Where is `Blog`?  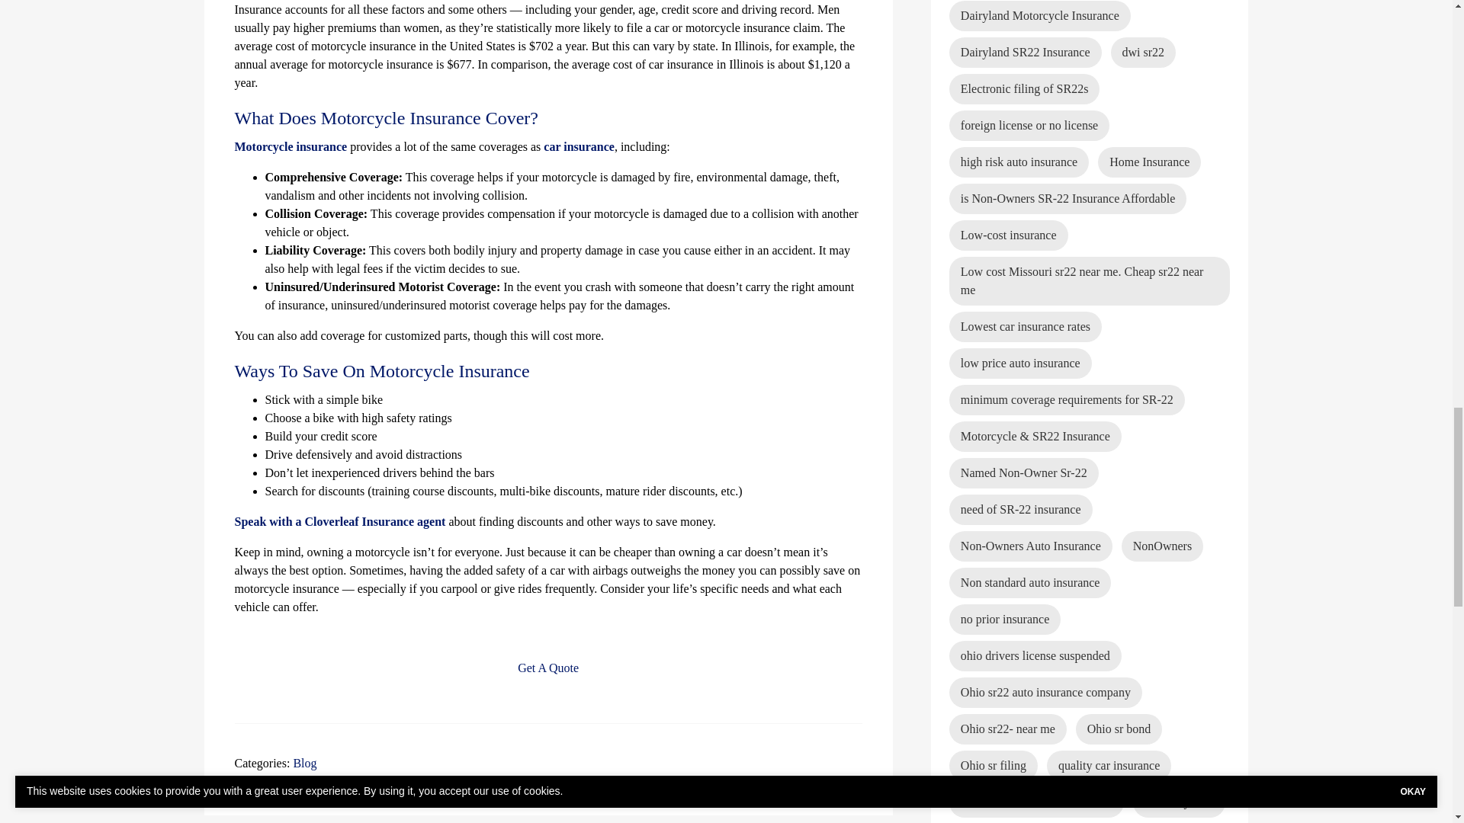
Blog is located at coordinates (304, 762).